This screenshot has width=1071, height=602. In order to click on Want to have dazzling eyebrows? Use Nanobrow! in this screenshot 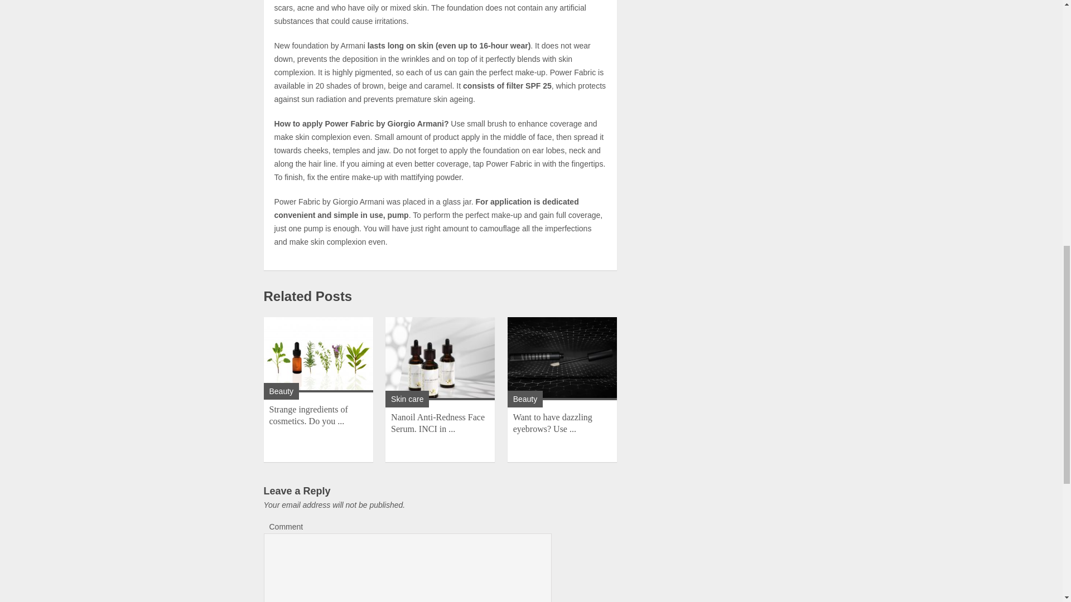, I will do `click(552, 423)`.